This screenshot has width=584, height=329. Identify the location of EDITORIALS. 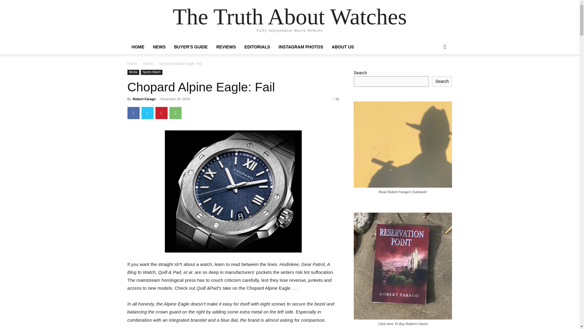
(257, 47).